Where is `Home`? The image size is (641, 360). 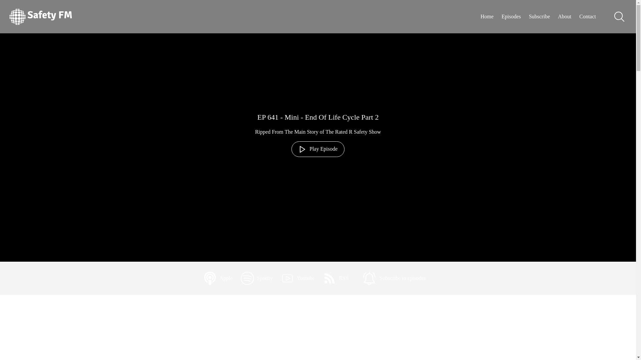
Home is located at coordinates (487, 17).